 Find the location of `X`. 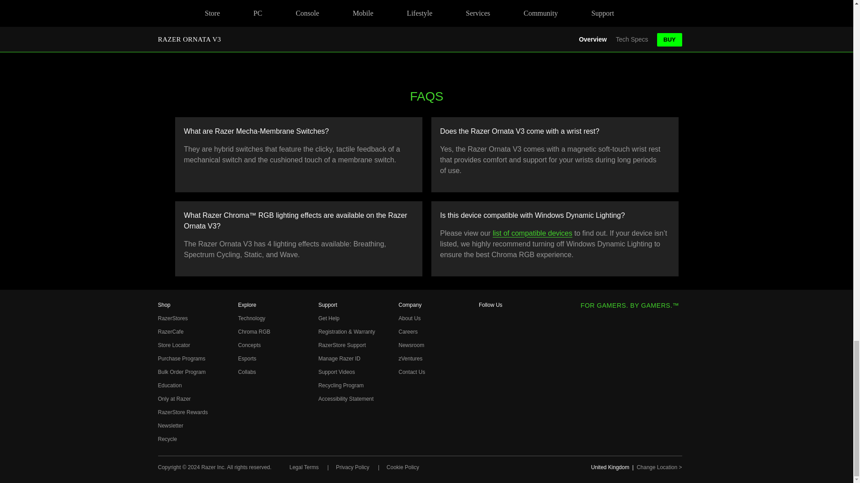

X is located at coordinates (485, 365).